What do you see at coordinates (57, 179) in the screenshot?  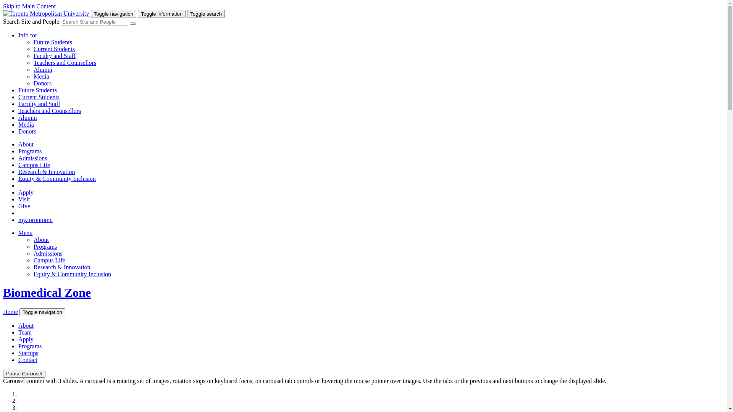 I see `Equity & Community Inclusion` at bounding box center [57, 179].